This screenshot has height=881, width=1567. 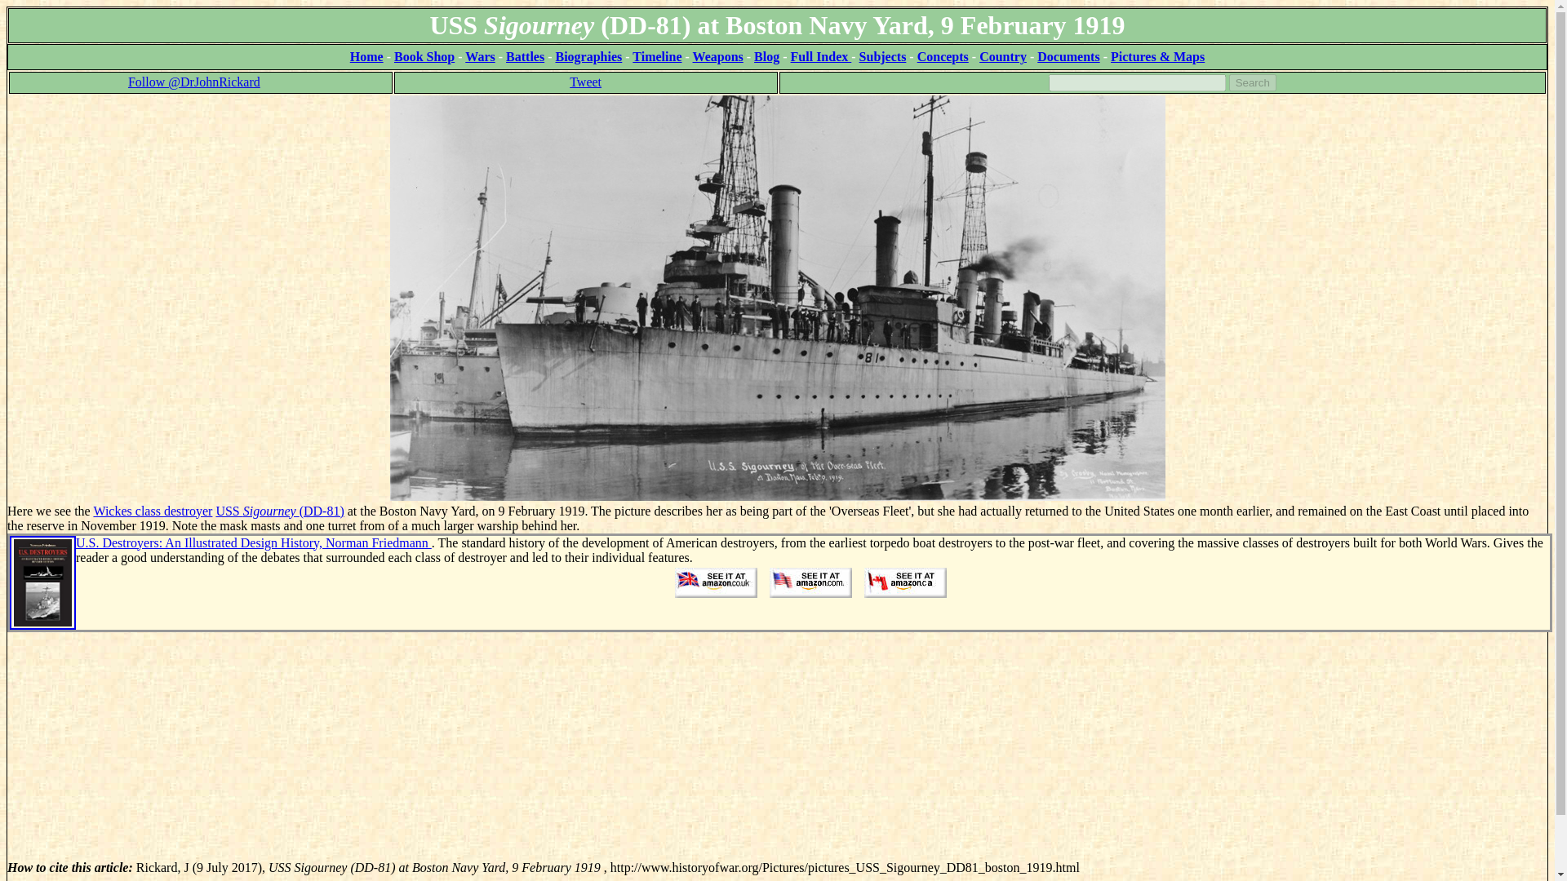 I want to click on Wars, so click(x=480, y=55).